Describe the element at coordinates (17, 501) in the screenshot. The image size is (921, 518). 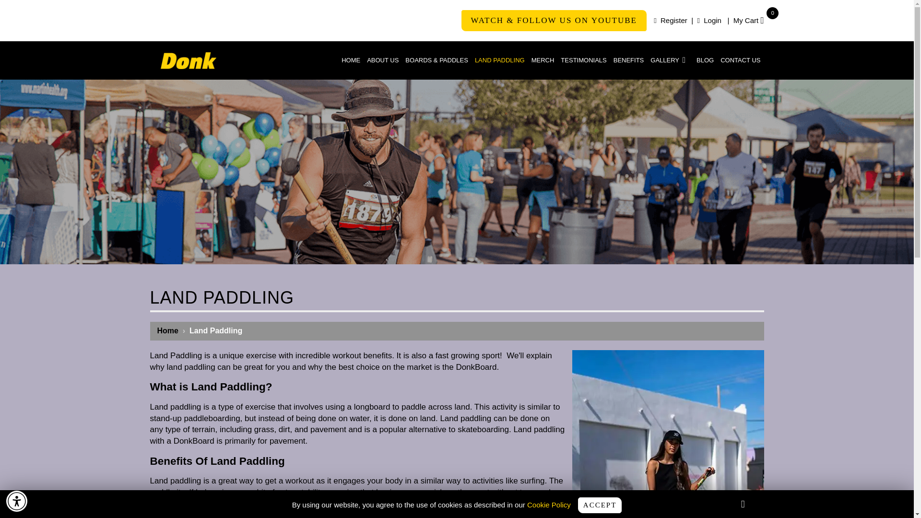
I see `BENEFITS` at that location.